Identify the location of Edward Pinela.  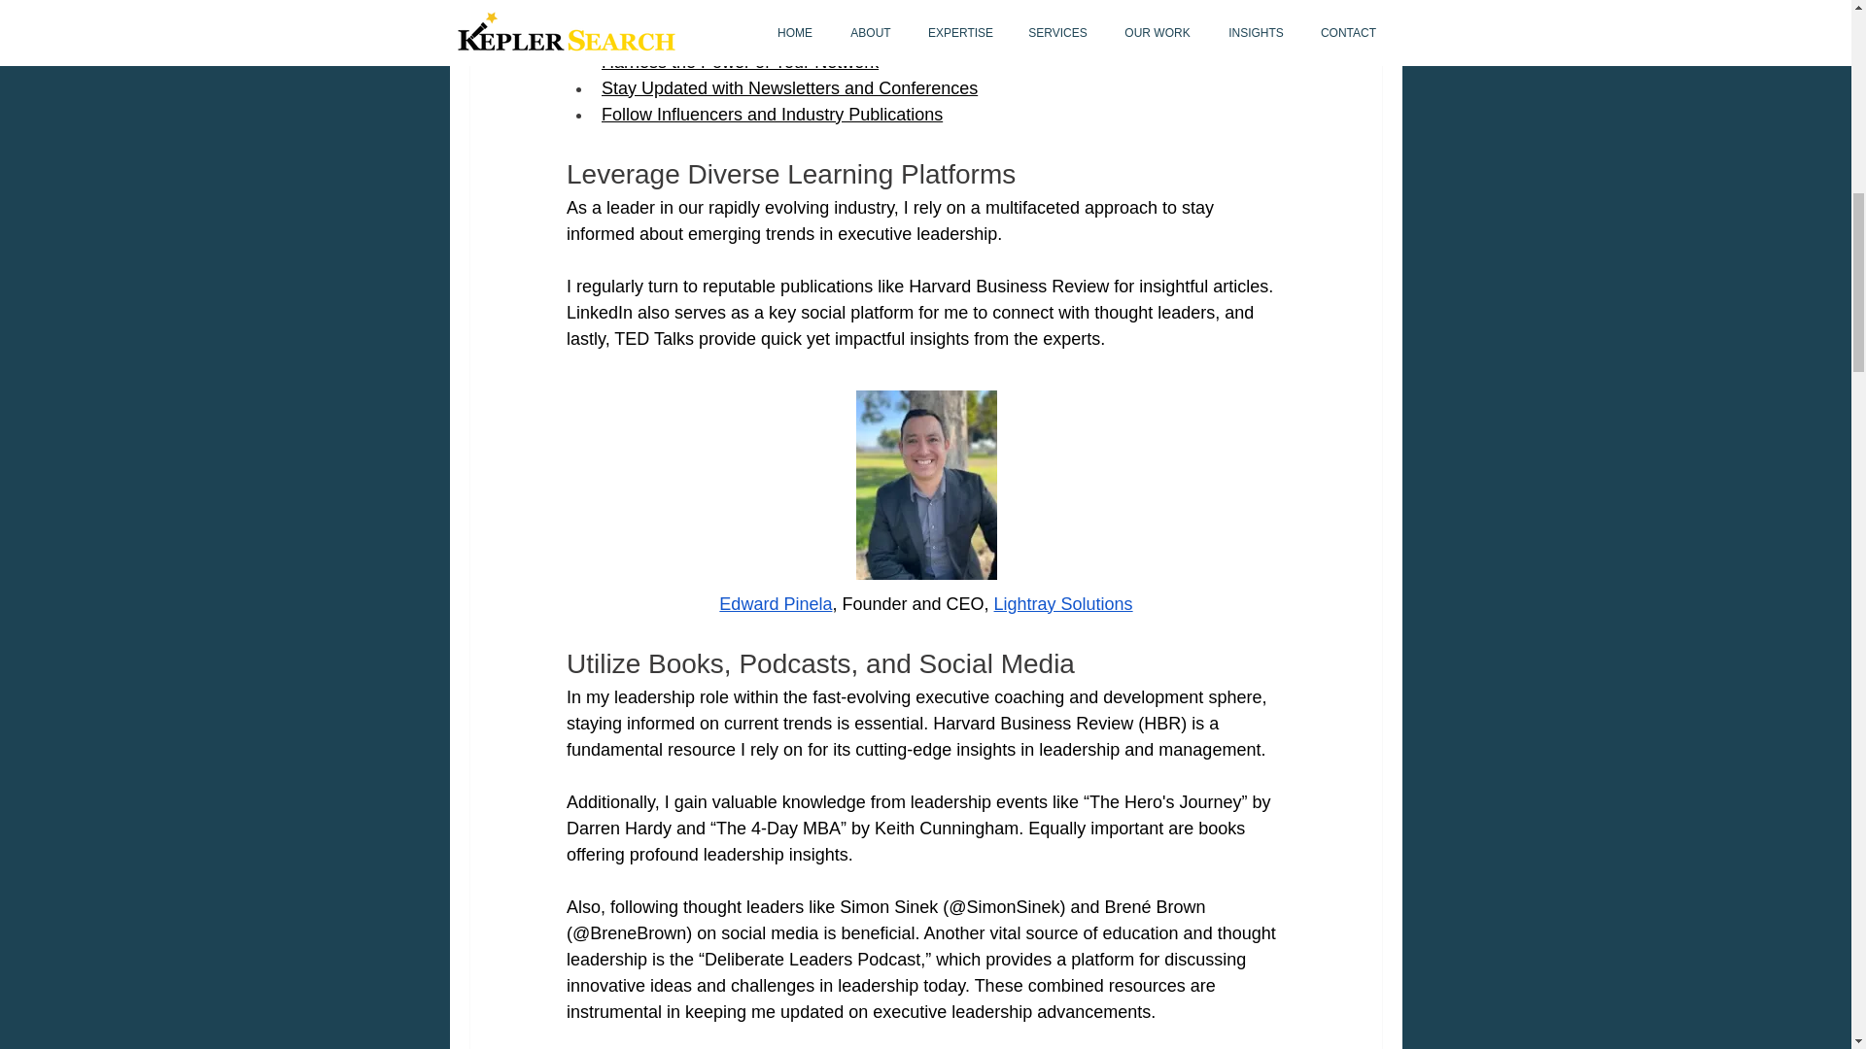
(776, 604).